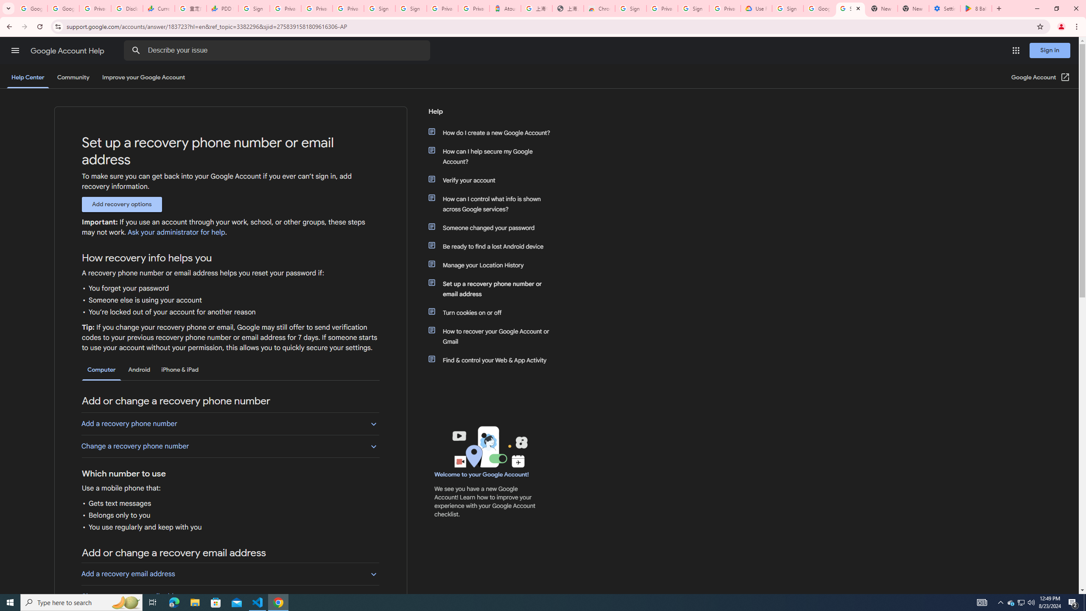 The image size is (1086, 611). What do you see at coordinates (31, 8) in the screenshot?
I see `Google Workspace Admin Community` at bounding box center [31, 8].